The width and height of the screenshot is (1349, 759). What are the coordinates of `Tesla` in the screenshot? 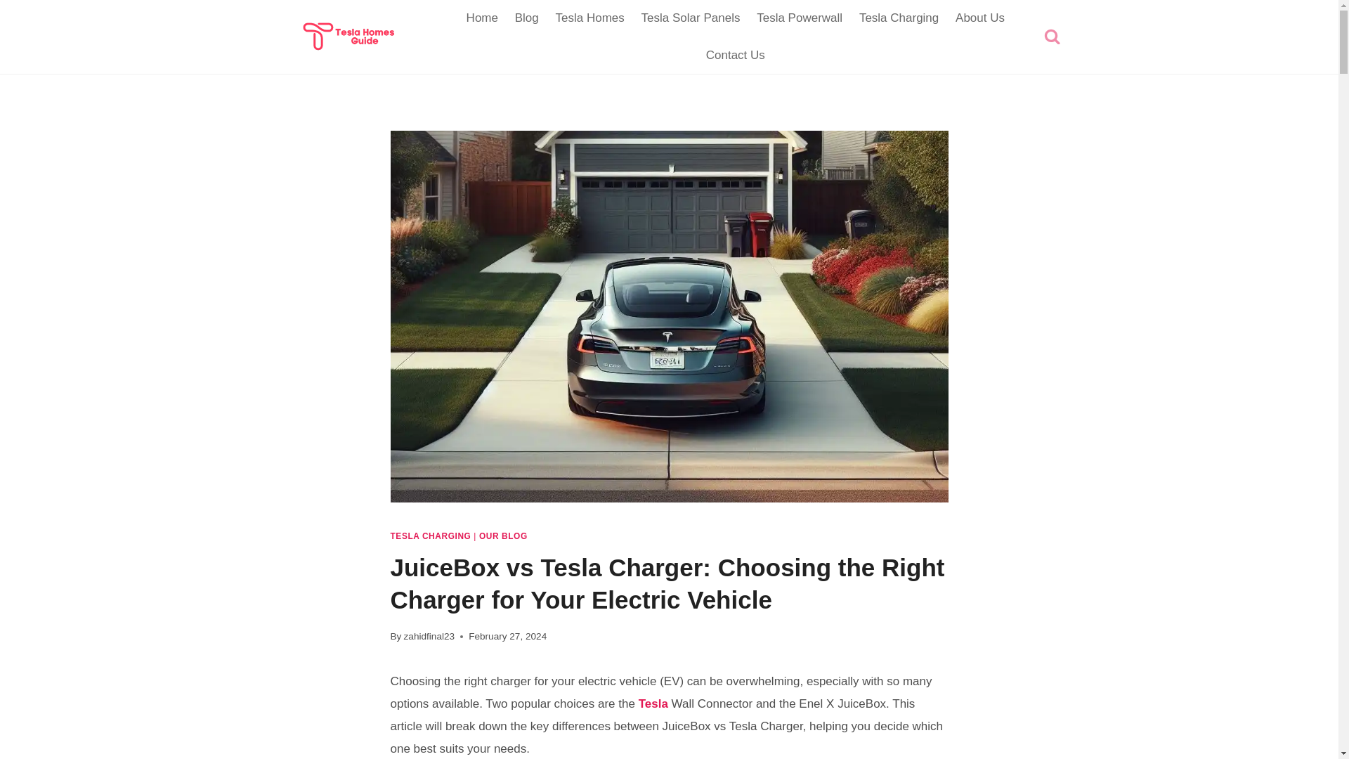 It's located at (653, 703).